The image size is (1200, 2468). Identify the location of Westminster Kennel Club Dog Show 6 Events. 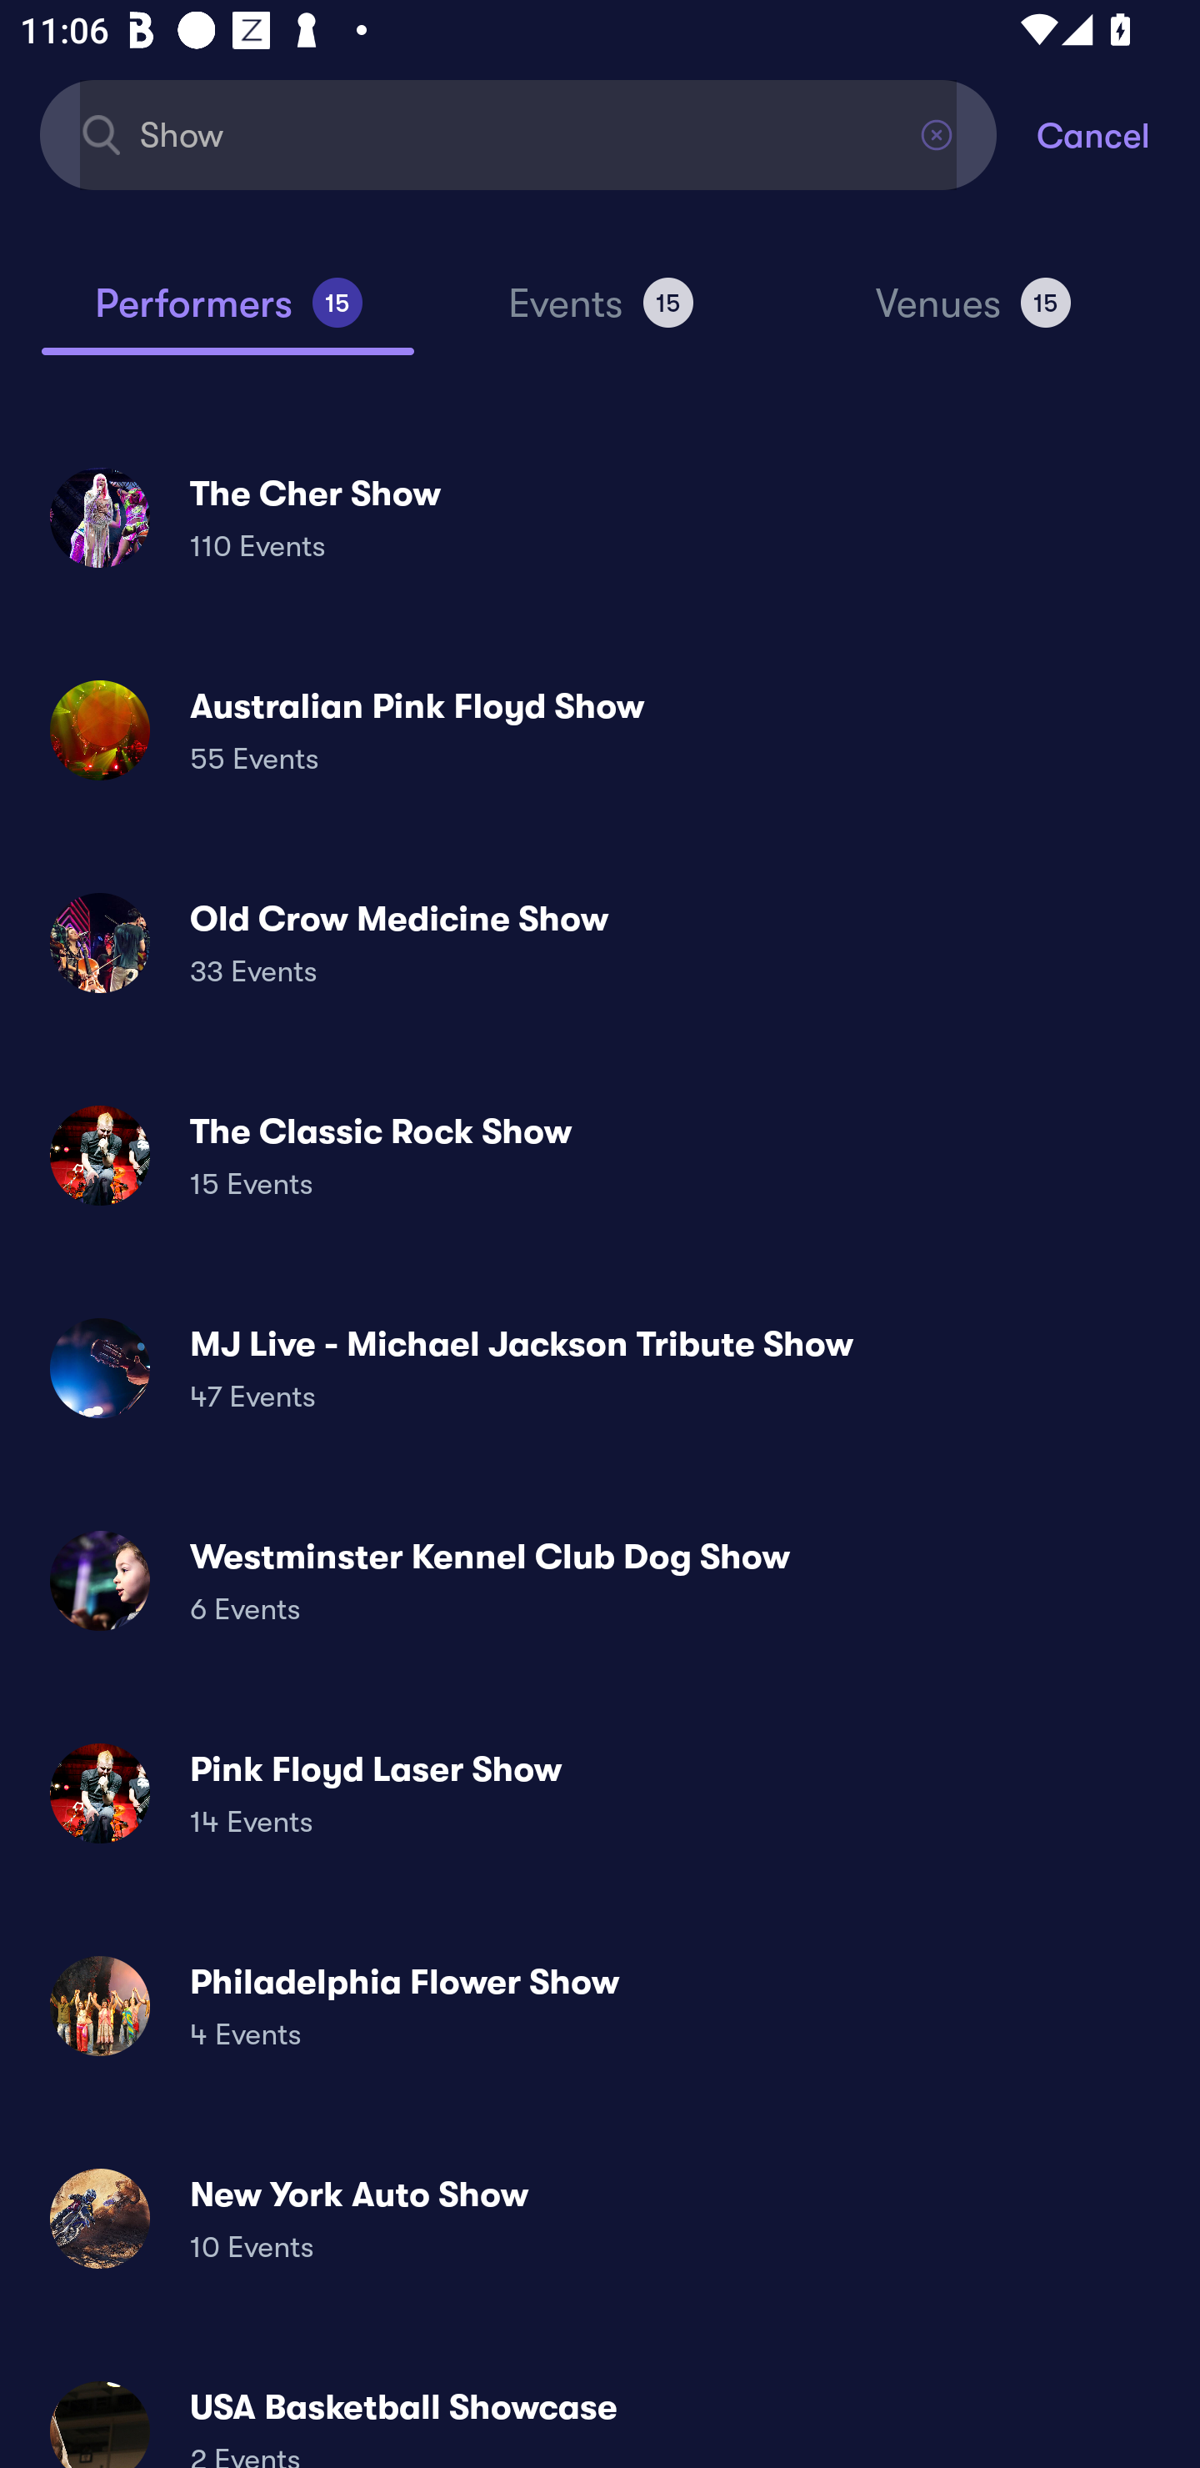
(600, 1581).